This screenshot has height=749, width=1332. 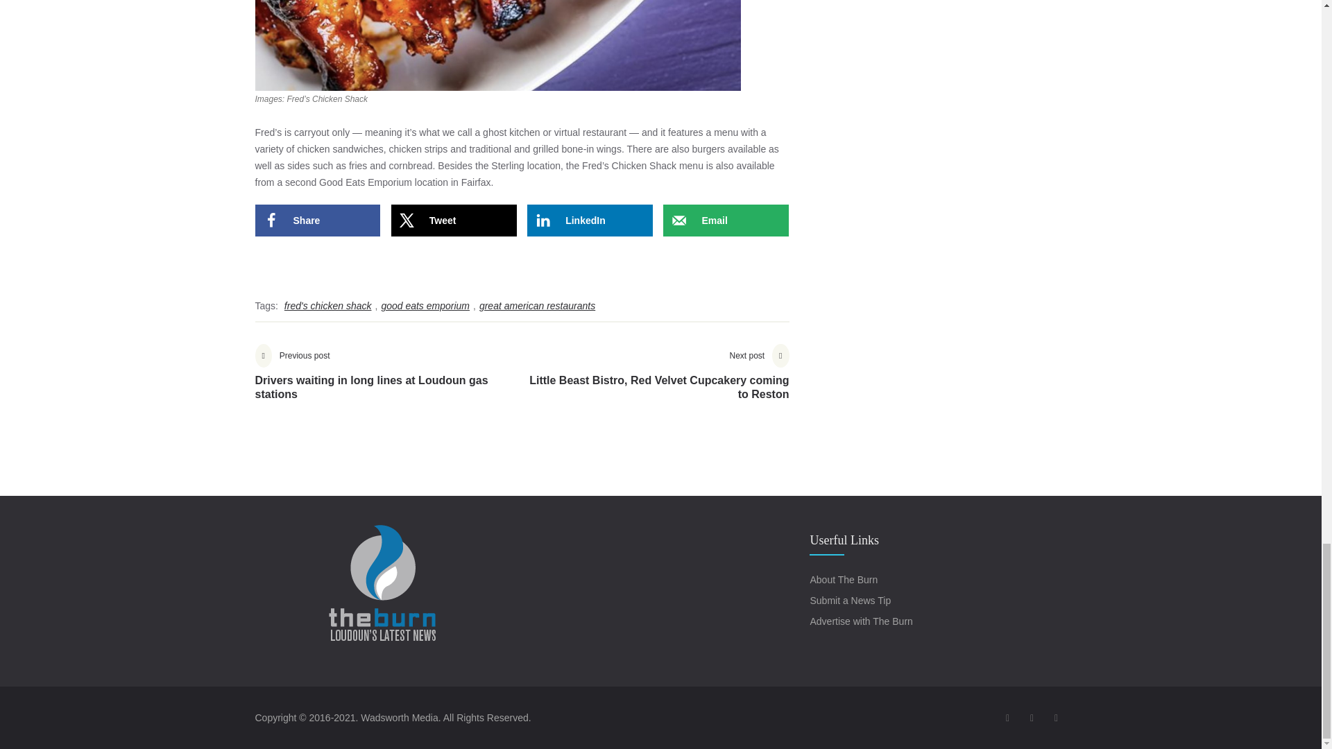 What do you see at coordinates (425, 305) in the screenshot?
I see `good eats emporium` at bounding box center [425, 305].